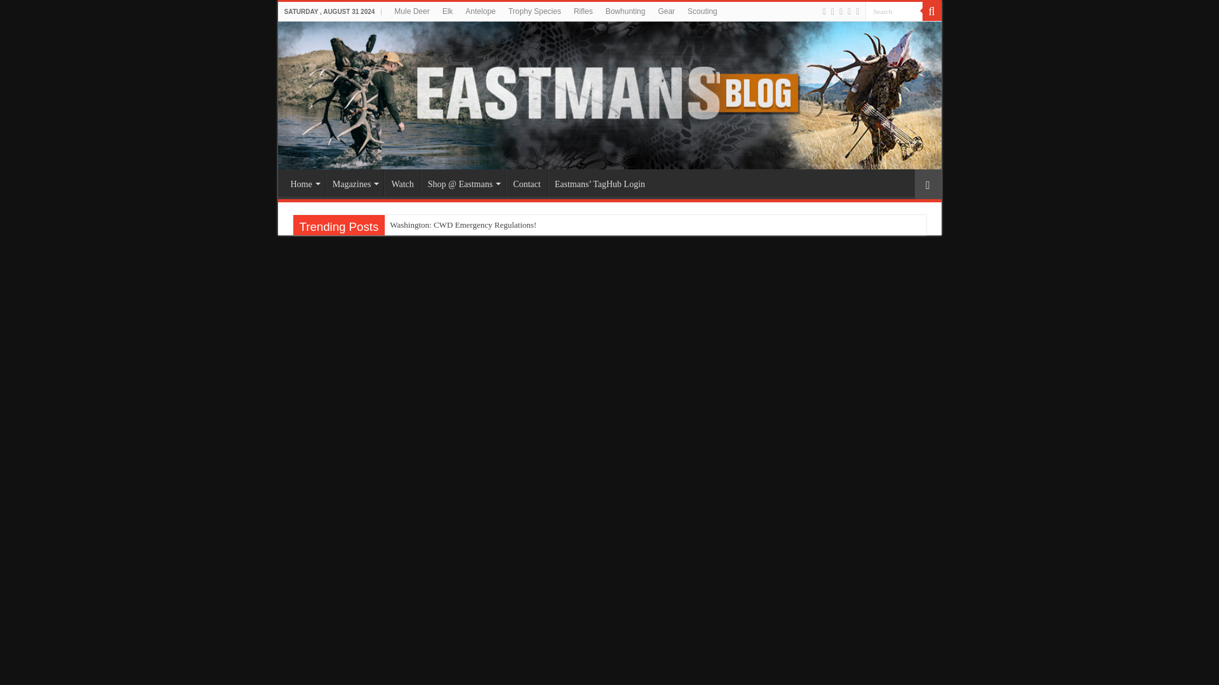  Describe the element at coordinates (526, 182) in the screenshot. I see `Contact` at that location.